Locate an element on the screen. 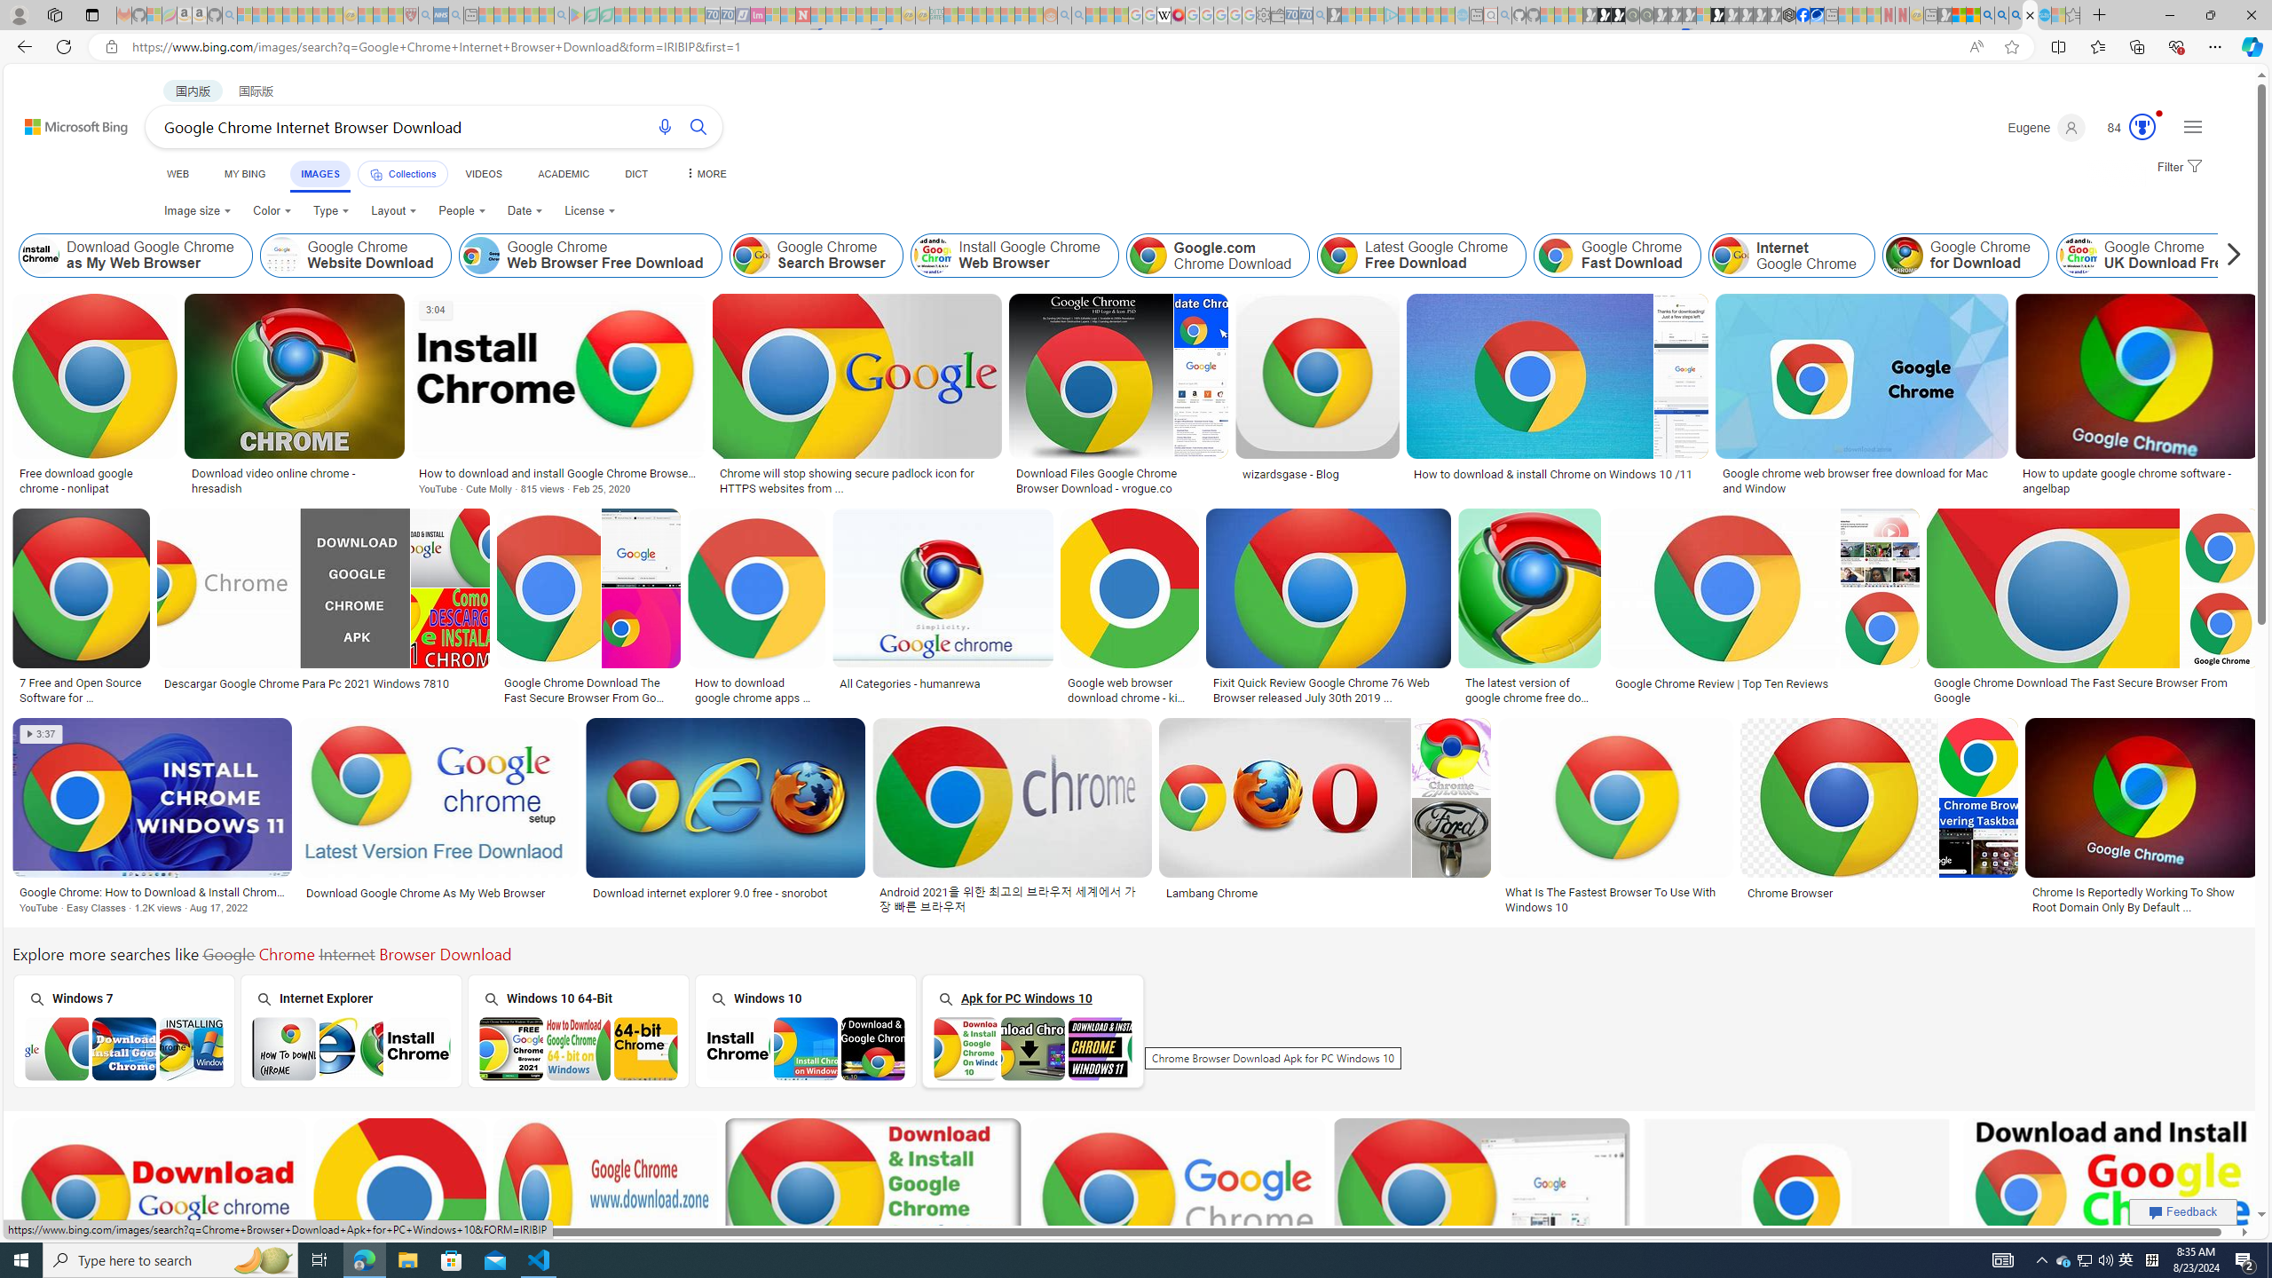 The image size is (2272, 1278). Play Zoo Boom in your browser | Games from Microsoft Start is located at coordinates (1604, 15).